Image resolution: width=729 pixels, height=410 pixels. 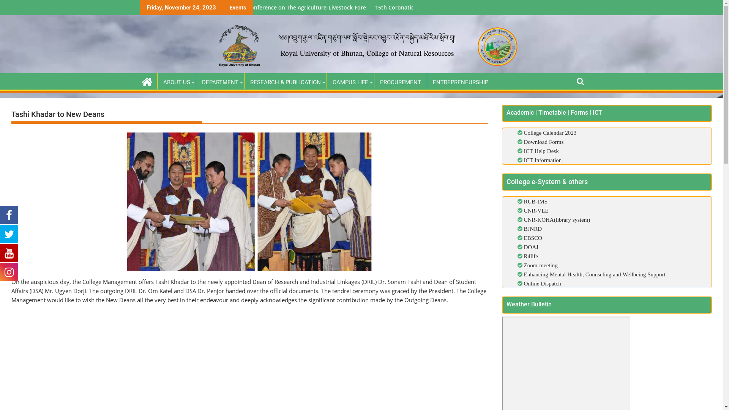 I want to click on BJNRD, so click(x=532, y=229).